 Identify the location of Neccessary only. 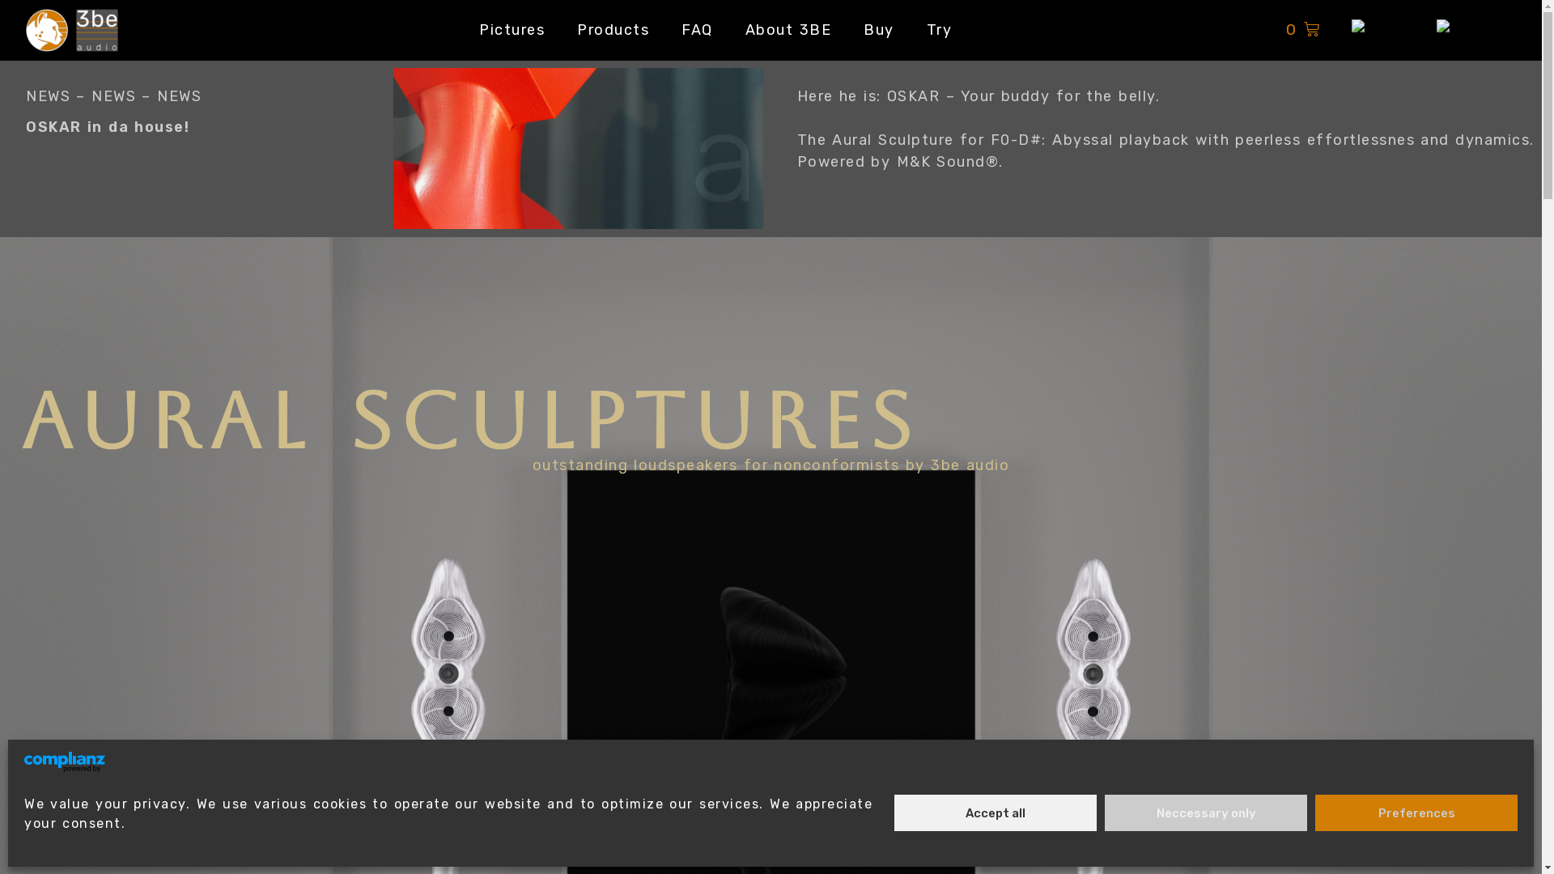
(1206, 812).